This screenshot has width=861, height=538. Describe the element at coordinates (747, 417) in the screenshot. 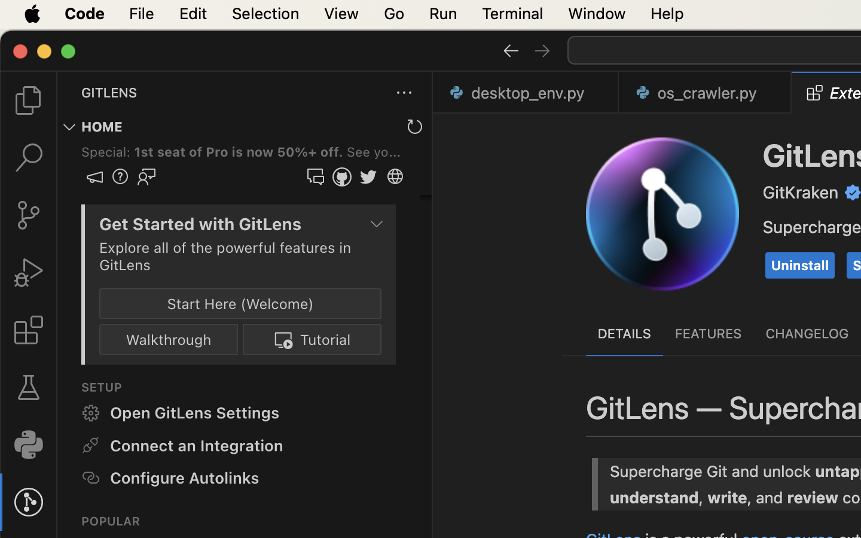

I see `Git CodeLens` at that location.